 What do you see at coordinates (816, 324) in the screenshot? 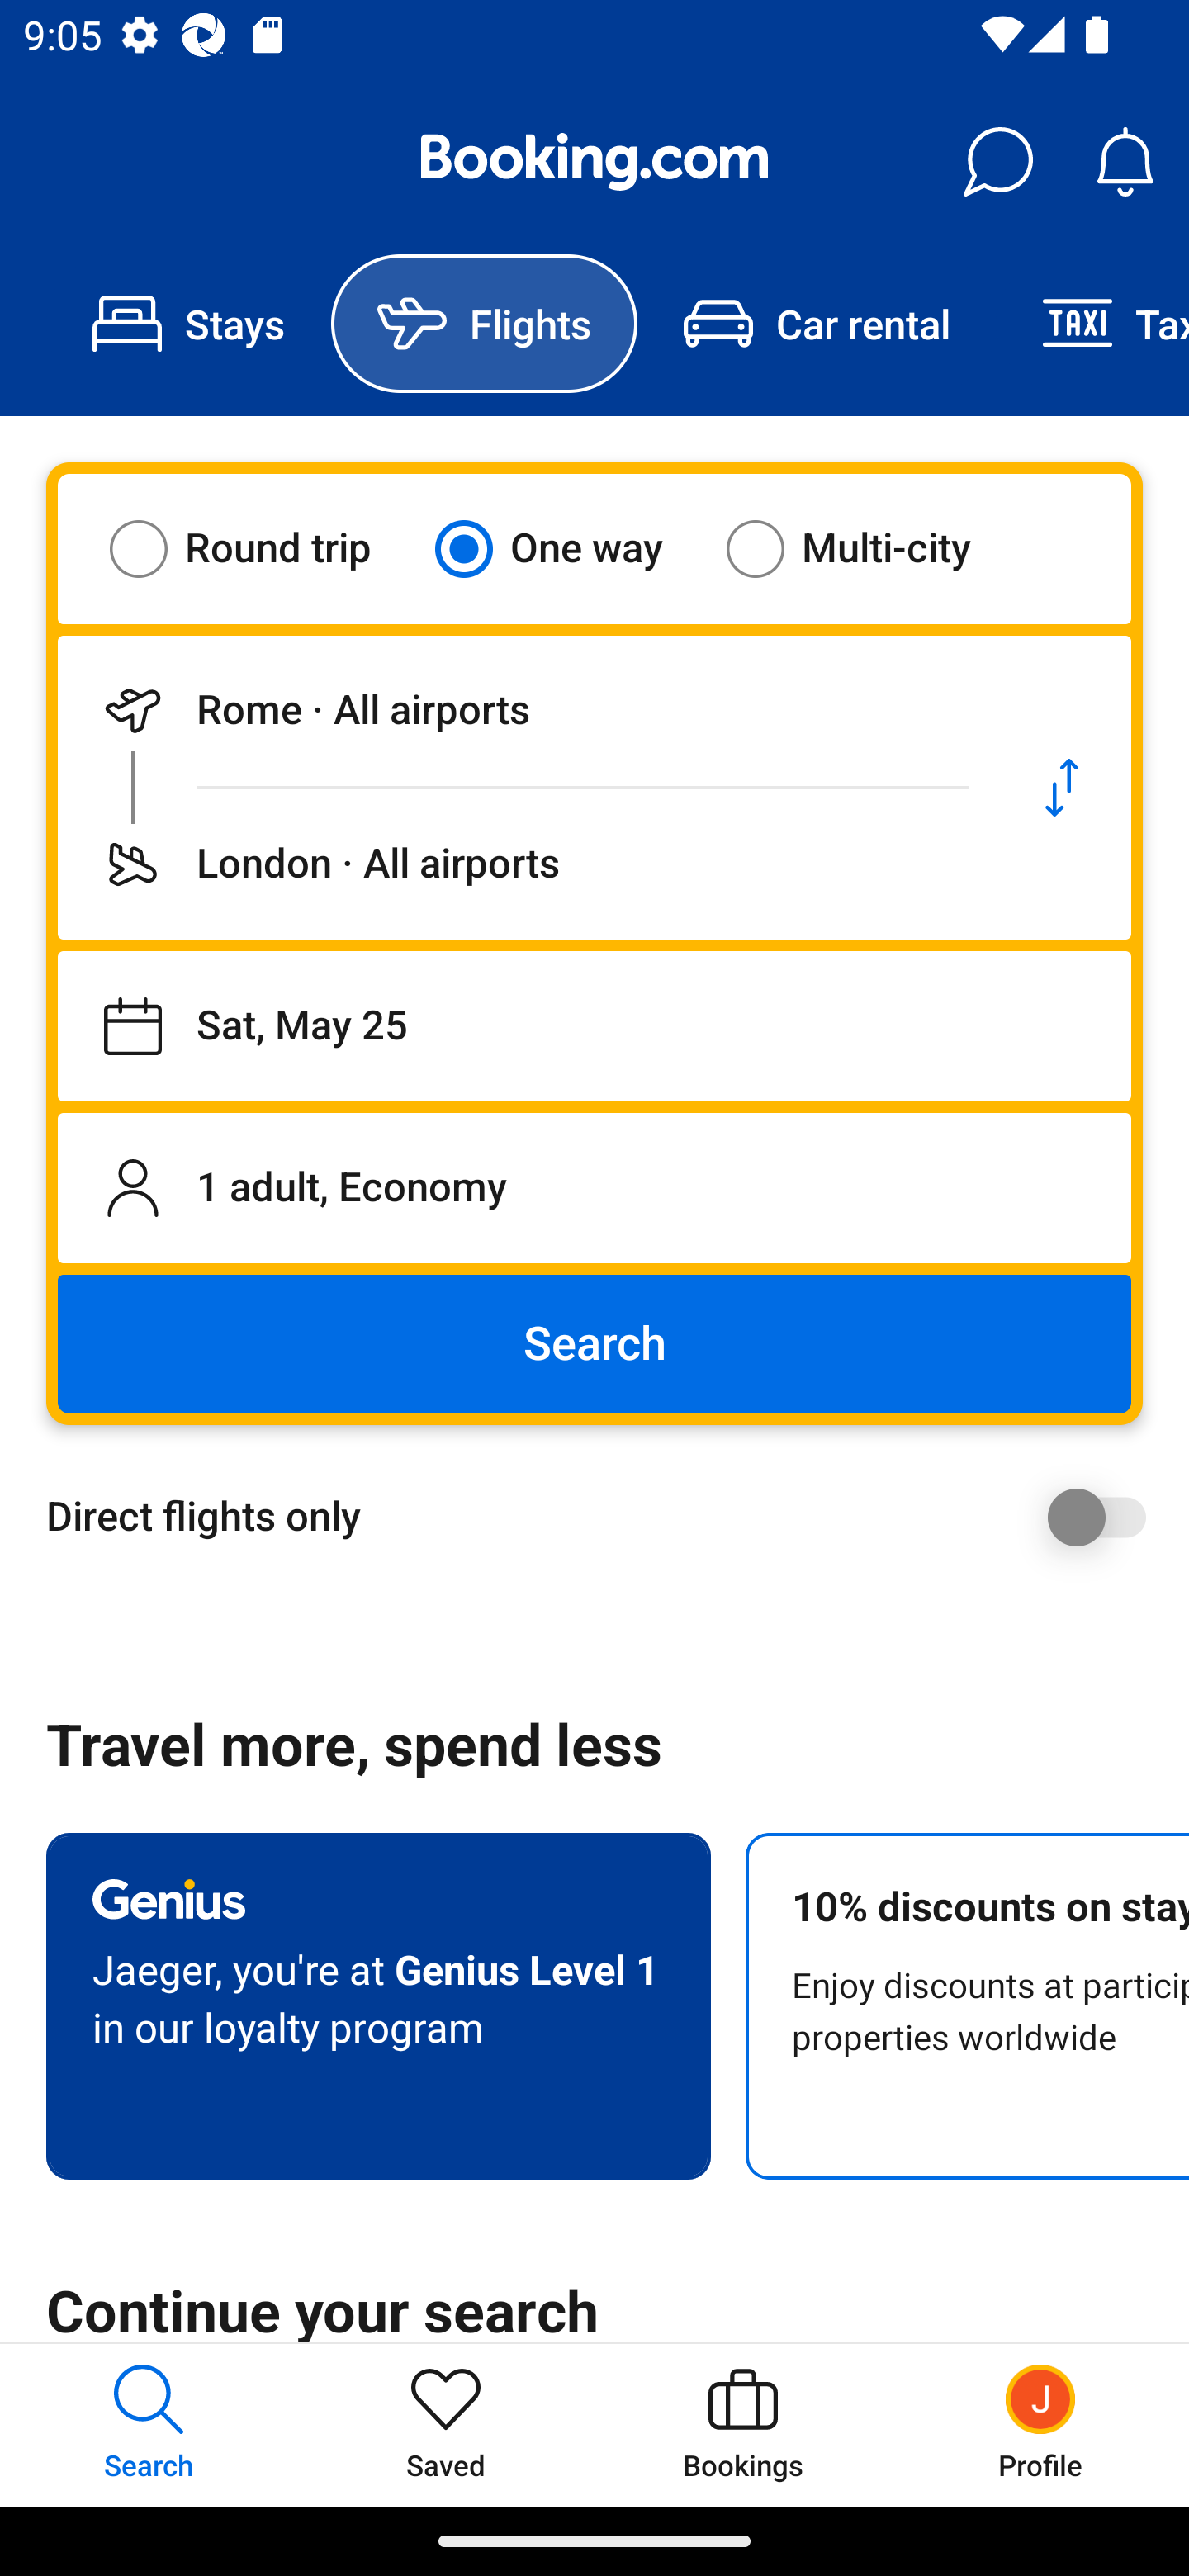
I see `Car rental` at bounding box center [816, 324].